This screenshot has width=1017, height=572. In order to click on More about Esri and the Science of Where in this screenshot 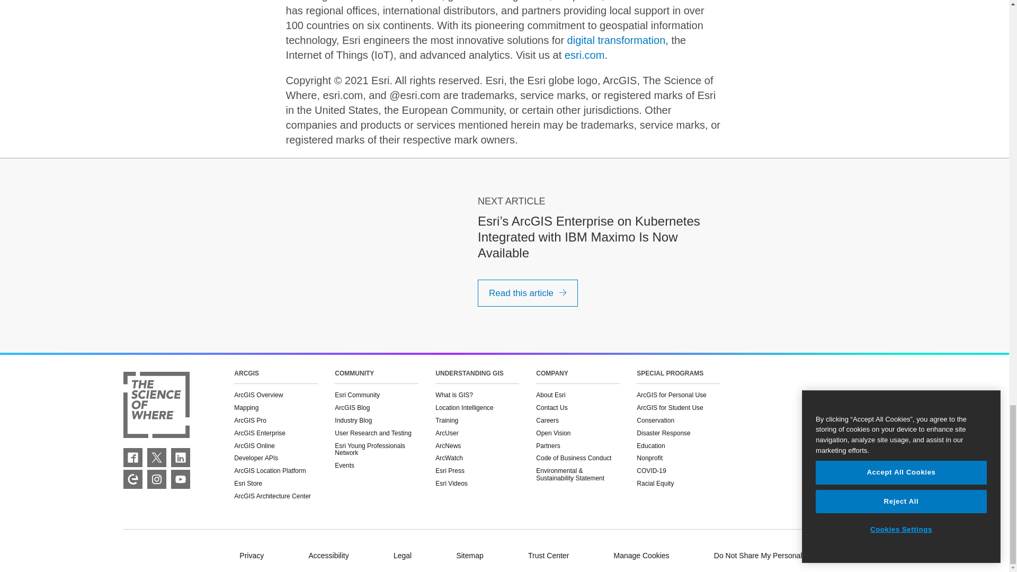, I will do `click(156, 406)`.